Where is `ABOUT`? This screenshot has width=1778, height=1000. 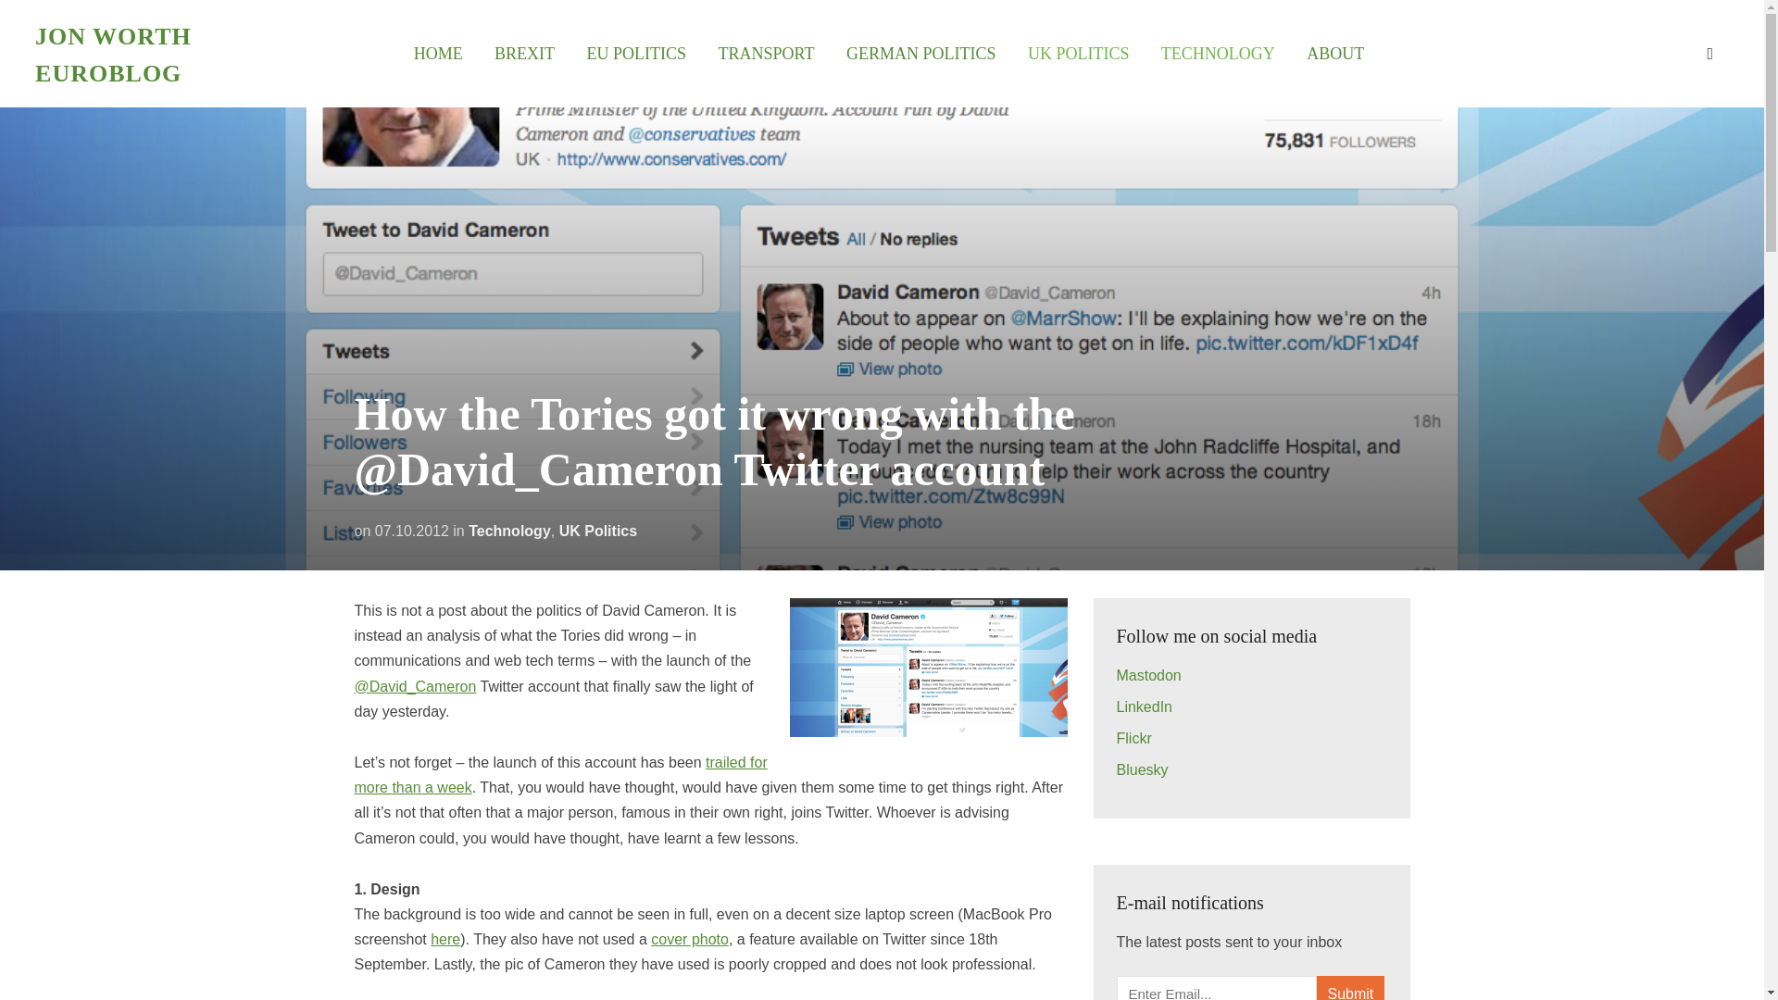 ABOUT is located at coordinates (1335, 54).